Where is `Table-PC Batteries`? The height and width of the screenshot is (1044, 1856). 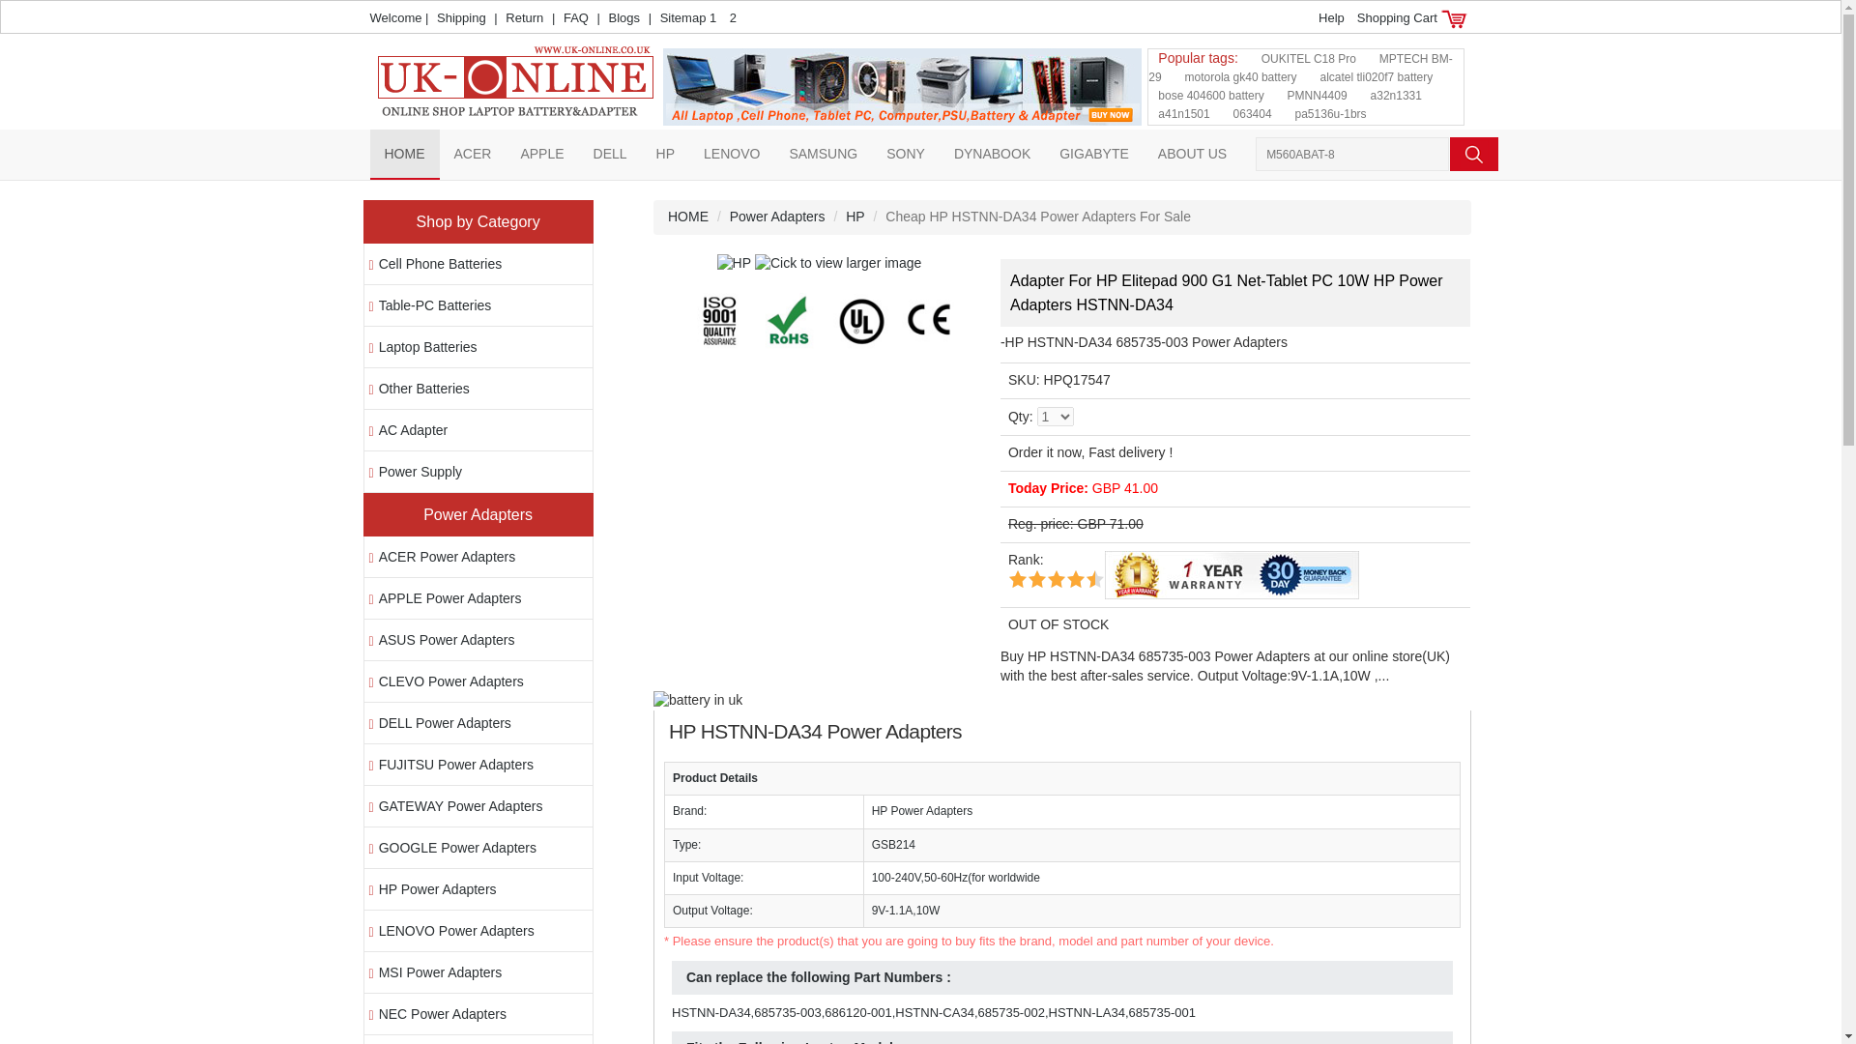 Table-PC Batteries is located at coordinates (435, 305).